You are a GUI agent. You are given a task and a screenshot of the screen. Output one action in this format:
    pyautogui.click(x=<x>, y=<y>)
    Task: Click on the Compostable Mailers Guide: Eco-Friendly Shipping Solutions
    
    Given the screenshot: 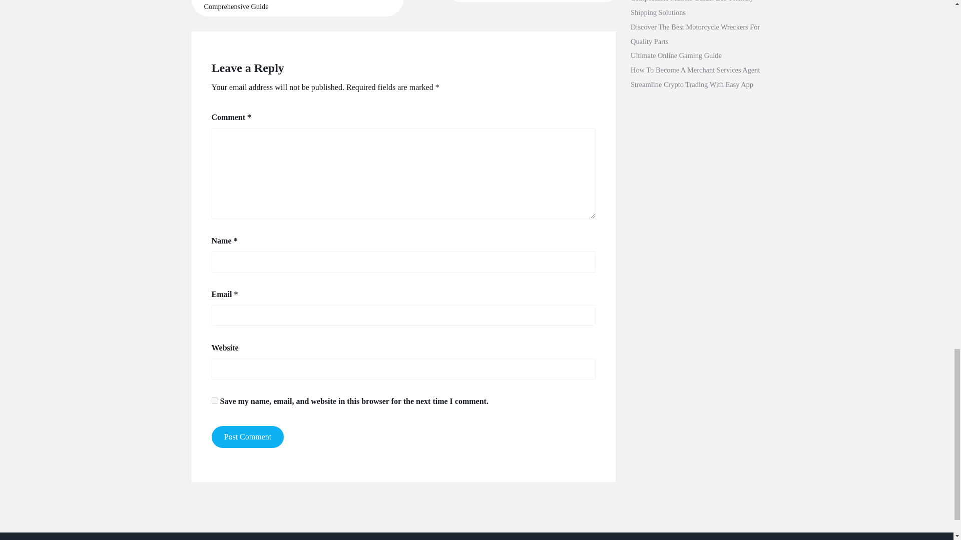 What is the action you would take?
    pyautogui.click(x=692, y=8)
    